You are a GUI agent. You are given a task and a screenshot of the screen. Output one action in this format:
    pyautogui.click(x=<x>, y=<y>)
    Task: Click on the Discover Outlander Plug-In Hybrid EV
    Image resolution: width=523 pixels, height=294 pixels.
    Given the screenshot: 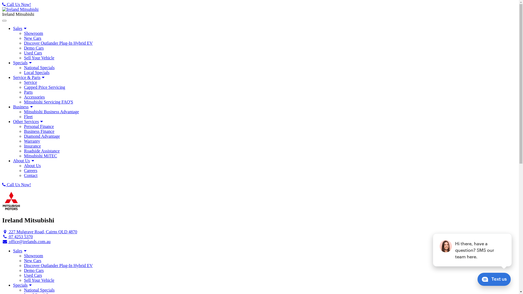 What is the action you would take?
    pyautogui.click(x=270, y=43)
    